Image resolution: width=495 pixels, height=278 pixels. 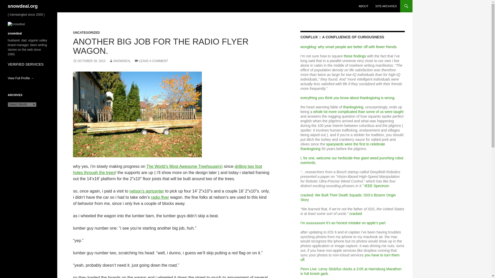 I want to click on ABOUT, so click(x=364, y=6).